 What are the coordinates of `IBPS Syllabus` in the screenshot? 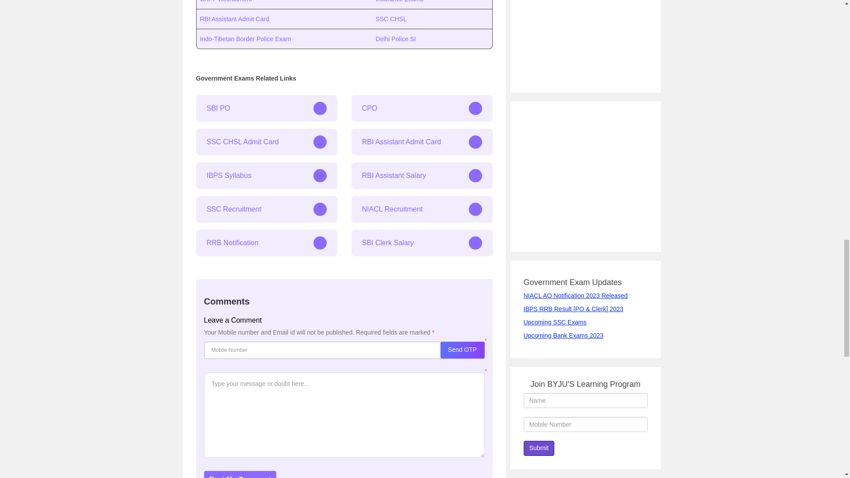 It's located at (266, 175).